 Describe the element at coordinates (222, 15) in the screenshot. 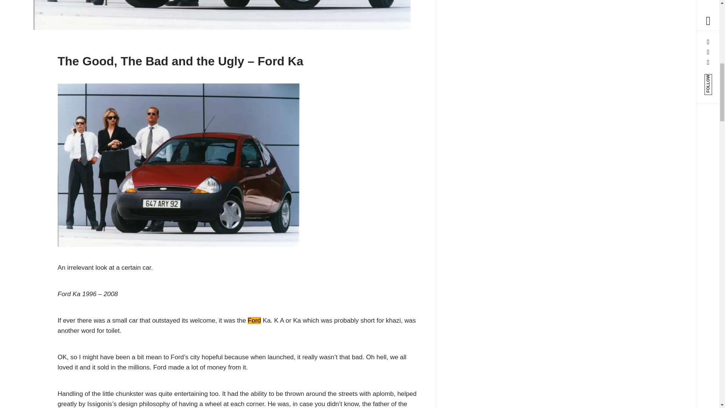

I see `The Good, The Bad and the Ugly. Ford Ka 1` at that location.